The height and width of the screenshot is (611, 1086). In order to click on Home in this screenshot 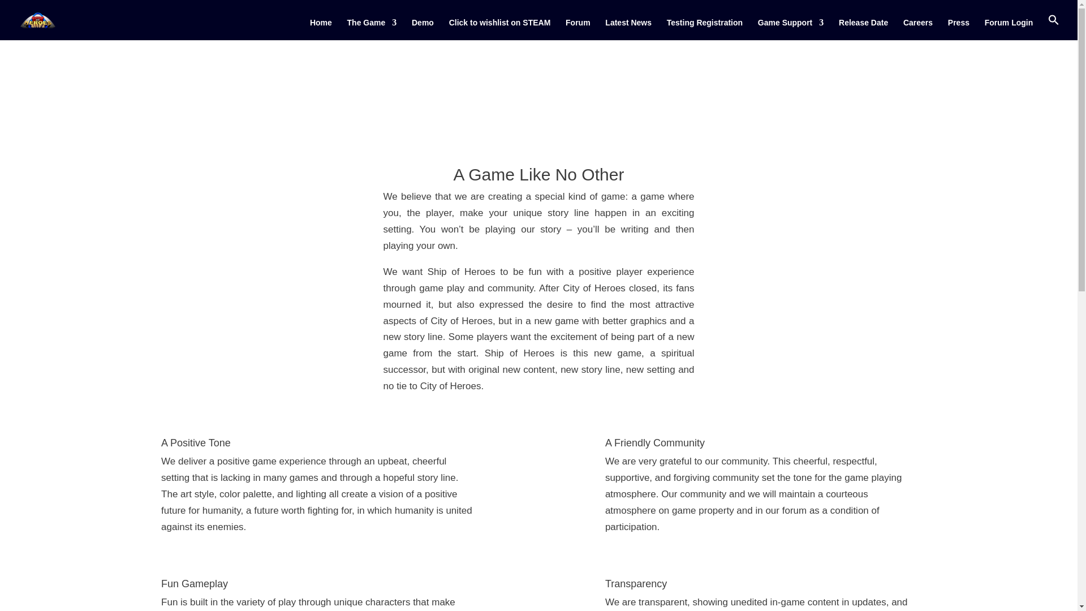, I will do `click(321, 29)`.